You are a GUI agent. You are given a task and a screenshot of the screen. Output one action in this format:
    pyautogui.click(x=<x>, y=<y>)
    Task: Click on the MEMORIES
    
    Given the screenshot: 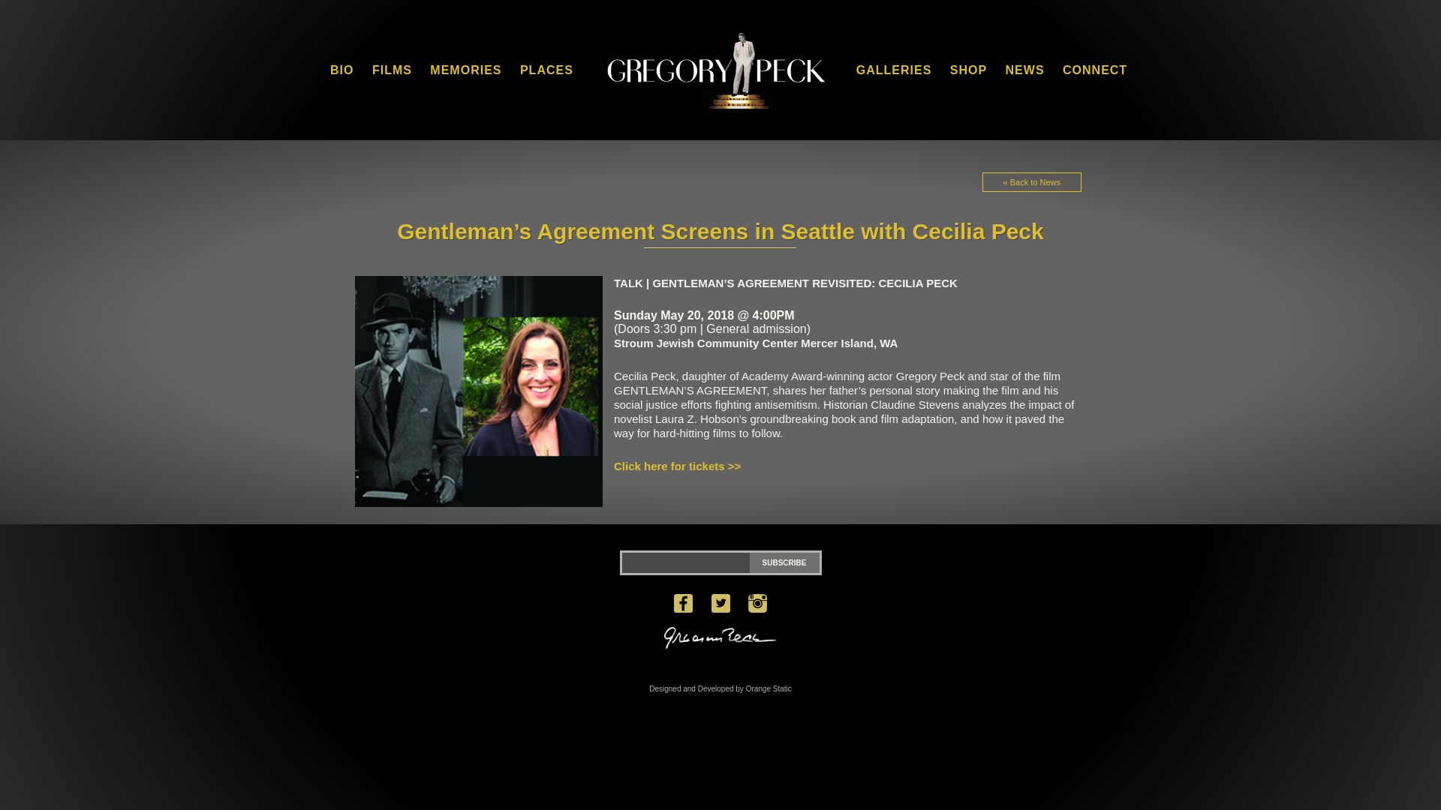 What is the action you would take?
    pyautogui.click(x=465, y=69)
    